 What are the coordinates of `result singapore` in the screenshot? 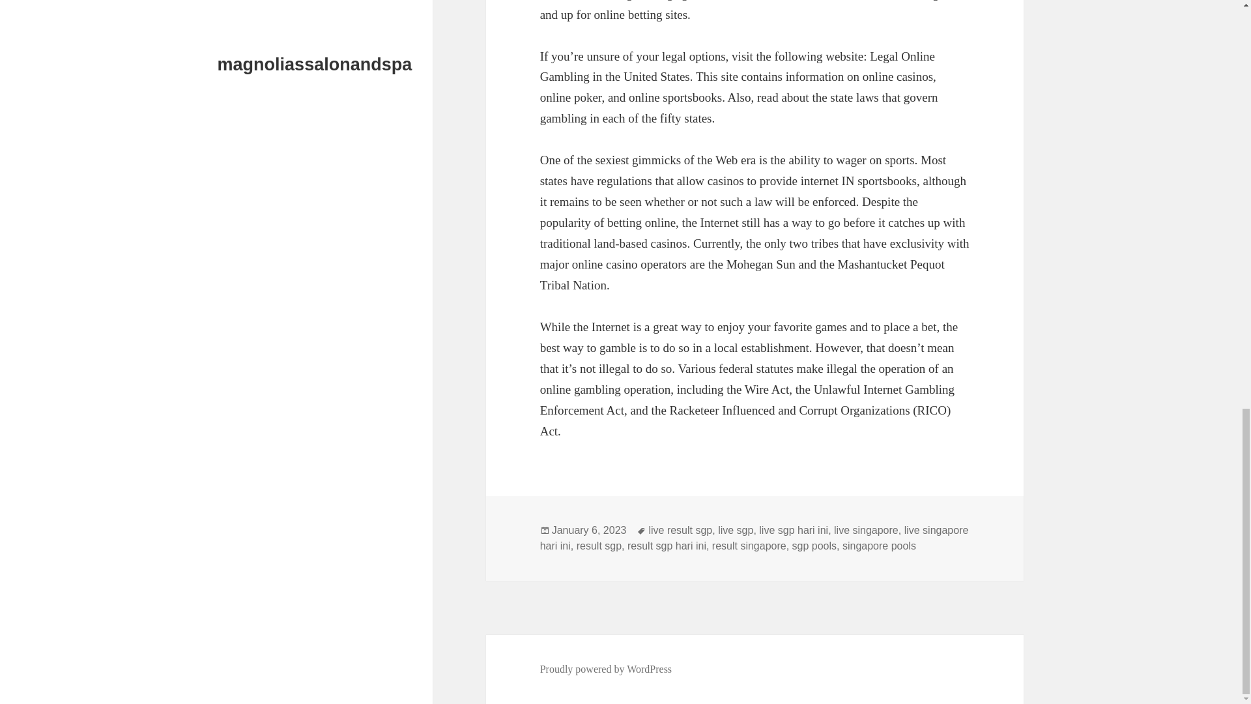 It's located at (749, 546).